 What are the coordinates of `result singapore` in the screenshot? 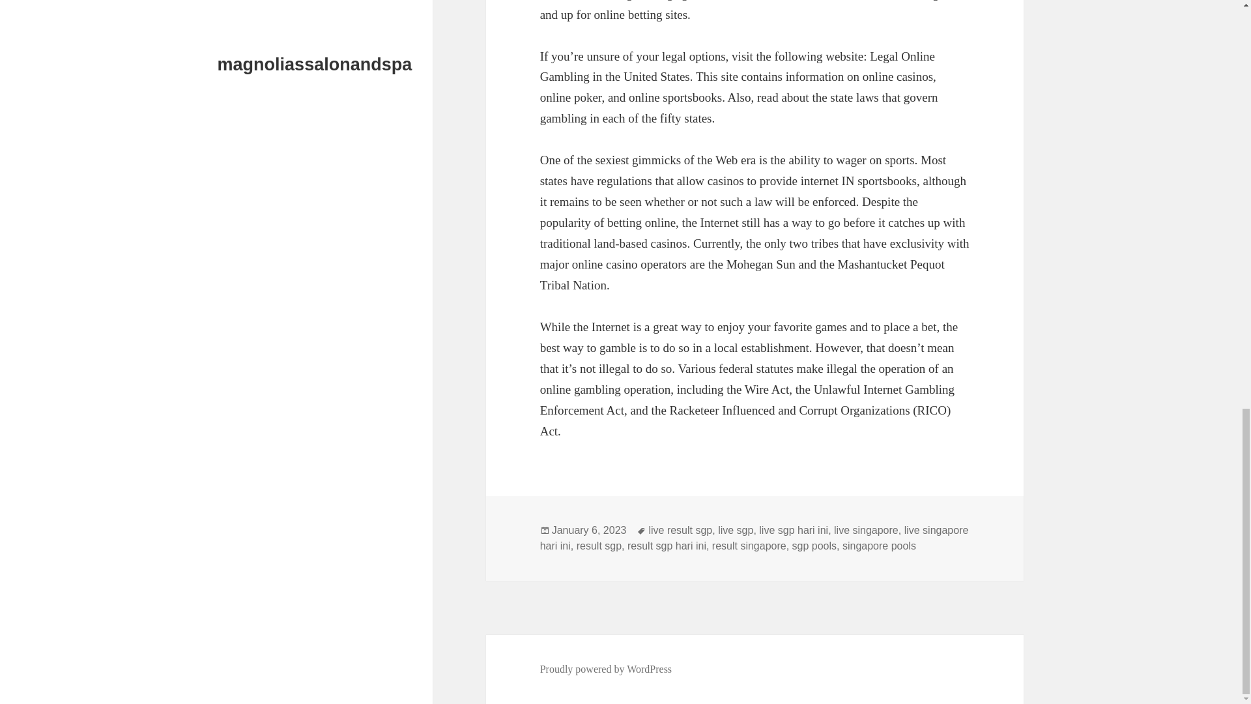 It's located at (749, 546).